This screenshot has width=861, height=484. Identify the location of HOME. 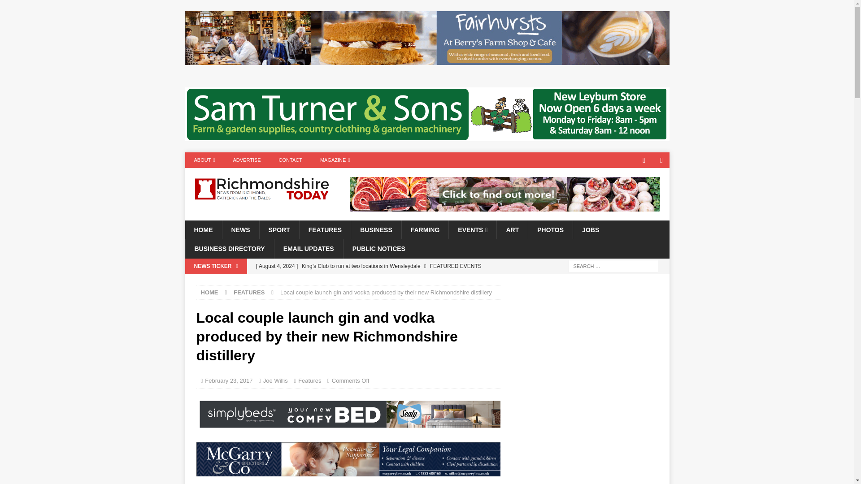
(203, 229).